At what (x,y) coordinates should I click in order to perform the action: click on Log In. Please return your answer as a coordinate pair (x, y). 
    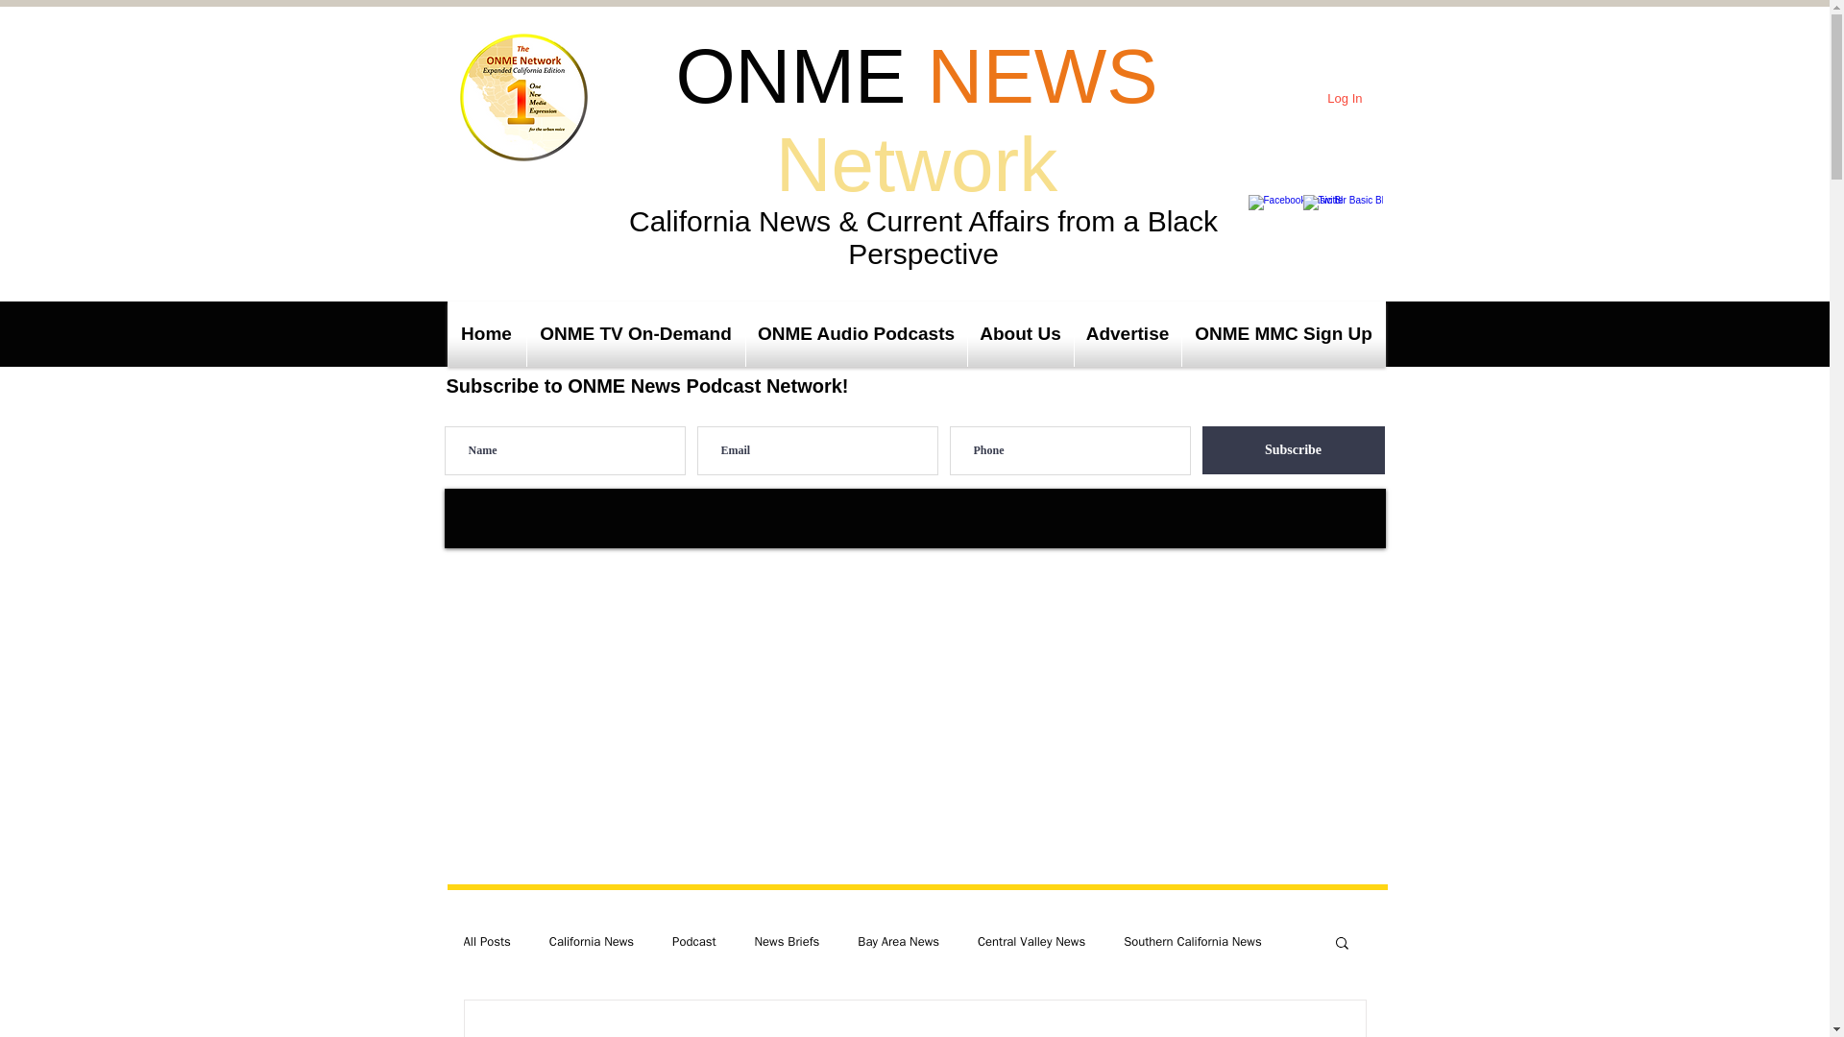
    Looking at the image, I should click on (1345, 98).